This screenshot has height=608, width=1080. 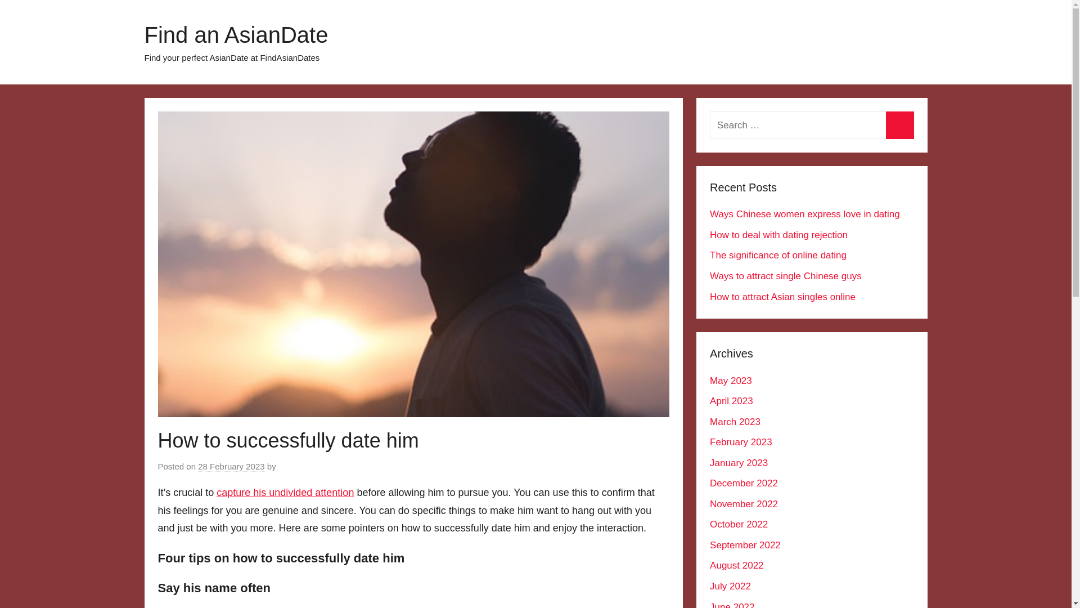 What do you see at coordinates (730, 381) in the screenshot?
I see `May 2023` at bounding box center [730, 381].